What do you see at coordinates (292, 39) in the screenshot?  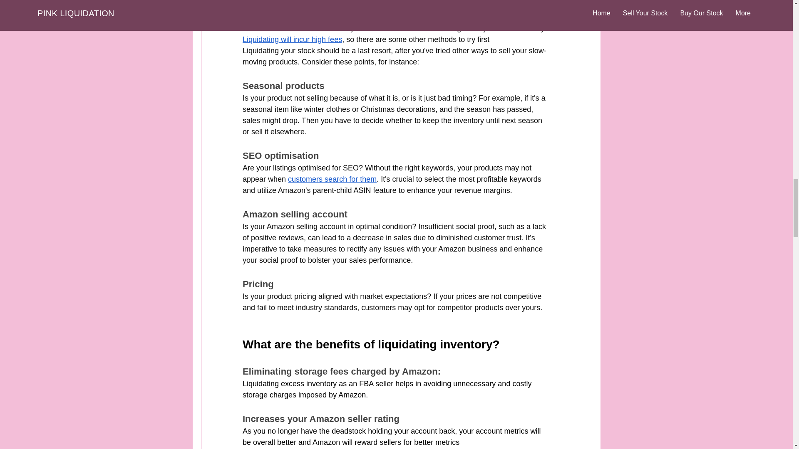 I see `Liquidating will incur high fees` at bounding box center [292, 39].